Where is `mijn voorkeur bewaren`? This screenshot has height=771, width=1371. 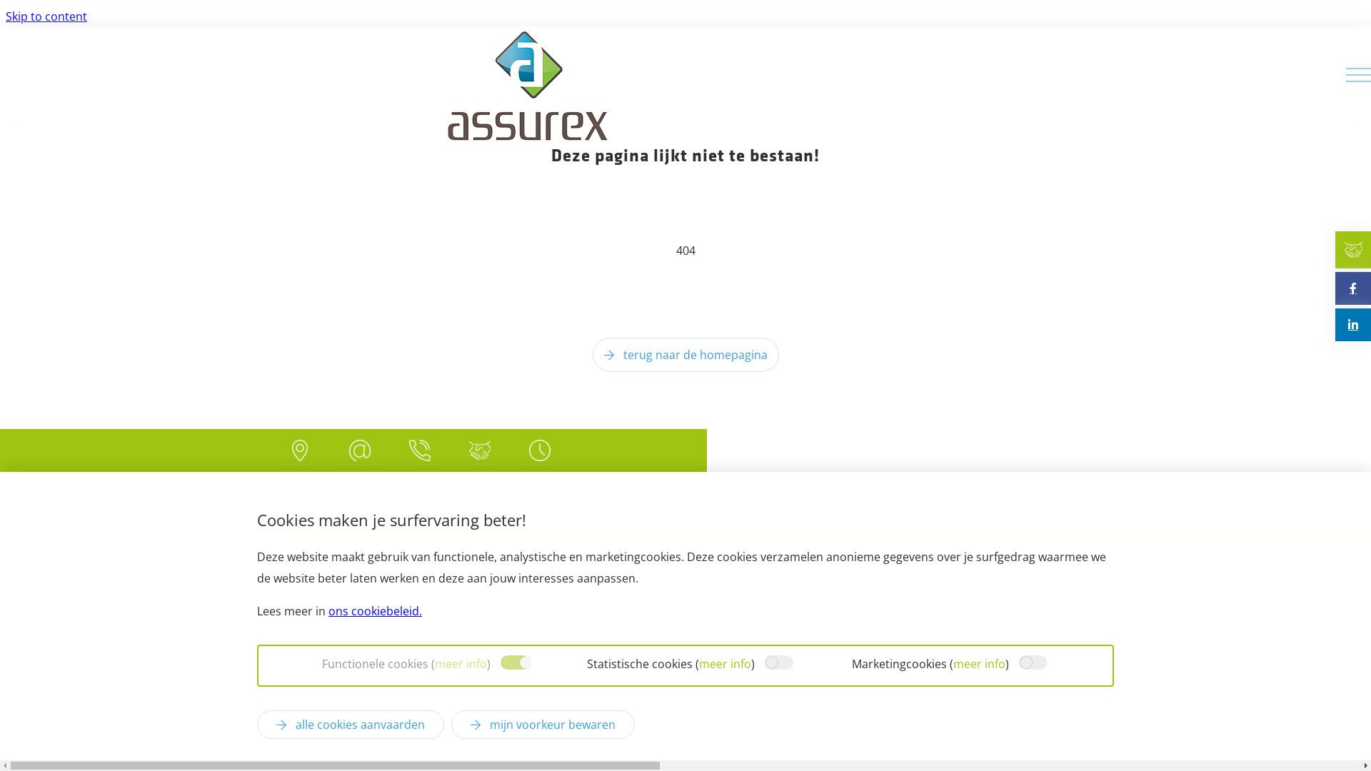
mijn voorkeur bewaren is located at coordinates (543, 725).